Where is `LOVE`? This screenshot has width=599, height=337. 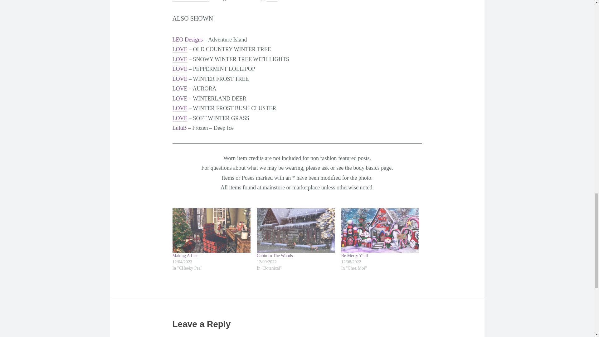 LOVE is located at coordinates (180, 79).